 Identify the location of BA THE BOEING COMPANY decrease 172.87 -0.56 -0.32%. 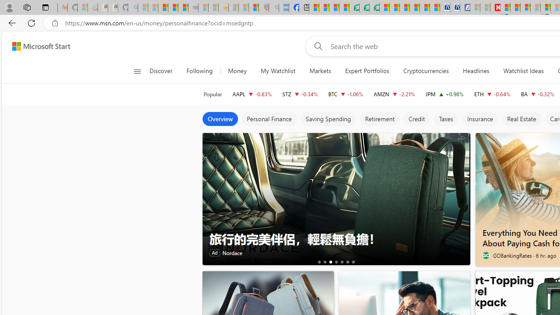
(537, 94).